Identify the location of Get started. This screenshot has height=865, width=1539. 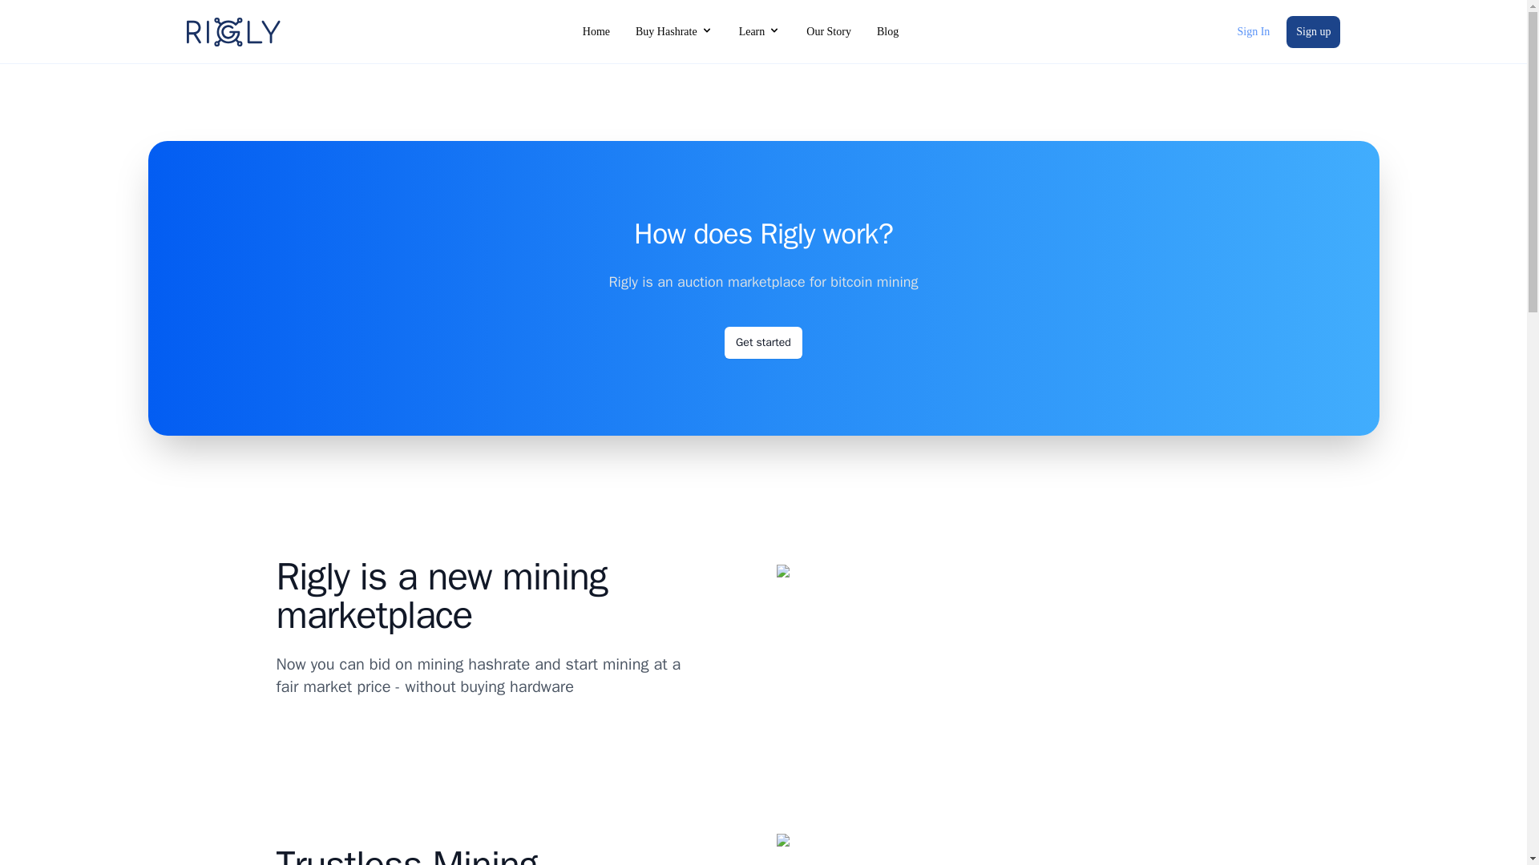
(763, 343).